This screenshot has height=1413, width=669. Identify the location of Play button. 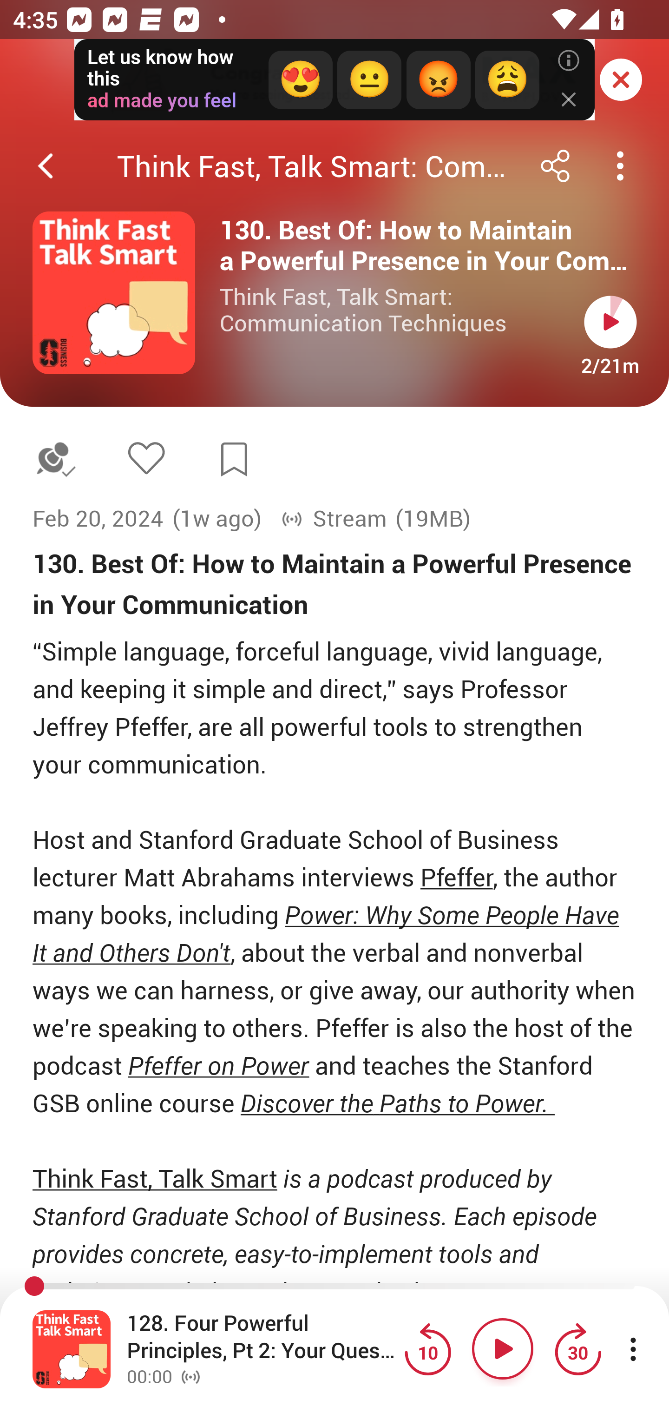
(610, 322).